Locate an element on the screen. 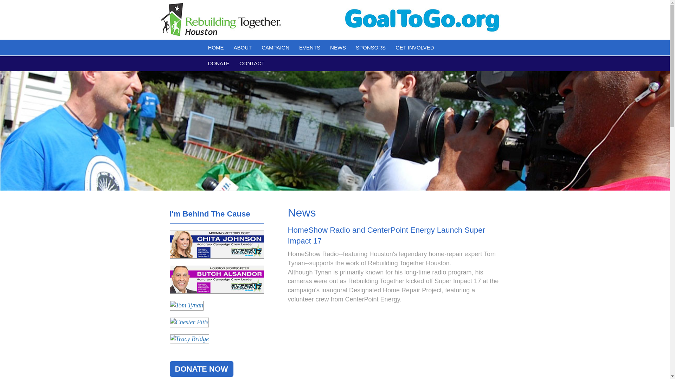  SPONSORS is located at coordinates (371, 47).